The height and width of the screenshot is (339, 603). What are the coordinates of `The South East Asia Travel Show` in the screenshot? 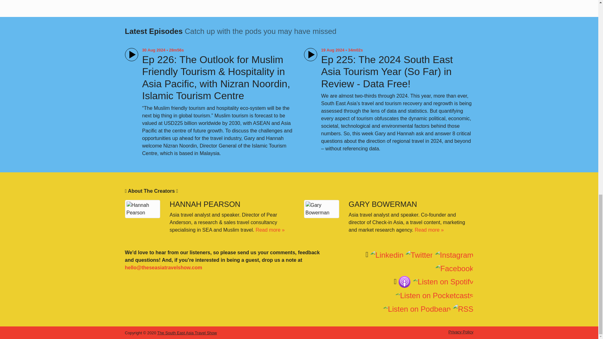 It's located at (187, 333).